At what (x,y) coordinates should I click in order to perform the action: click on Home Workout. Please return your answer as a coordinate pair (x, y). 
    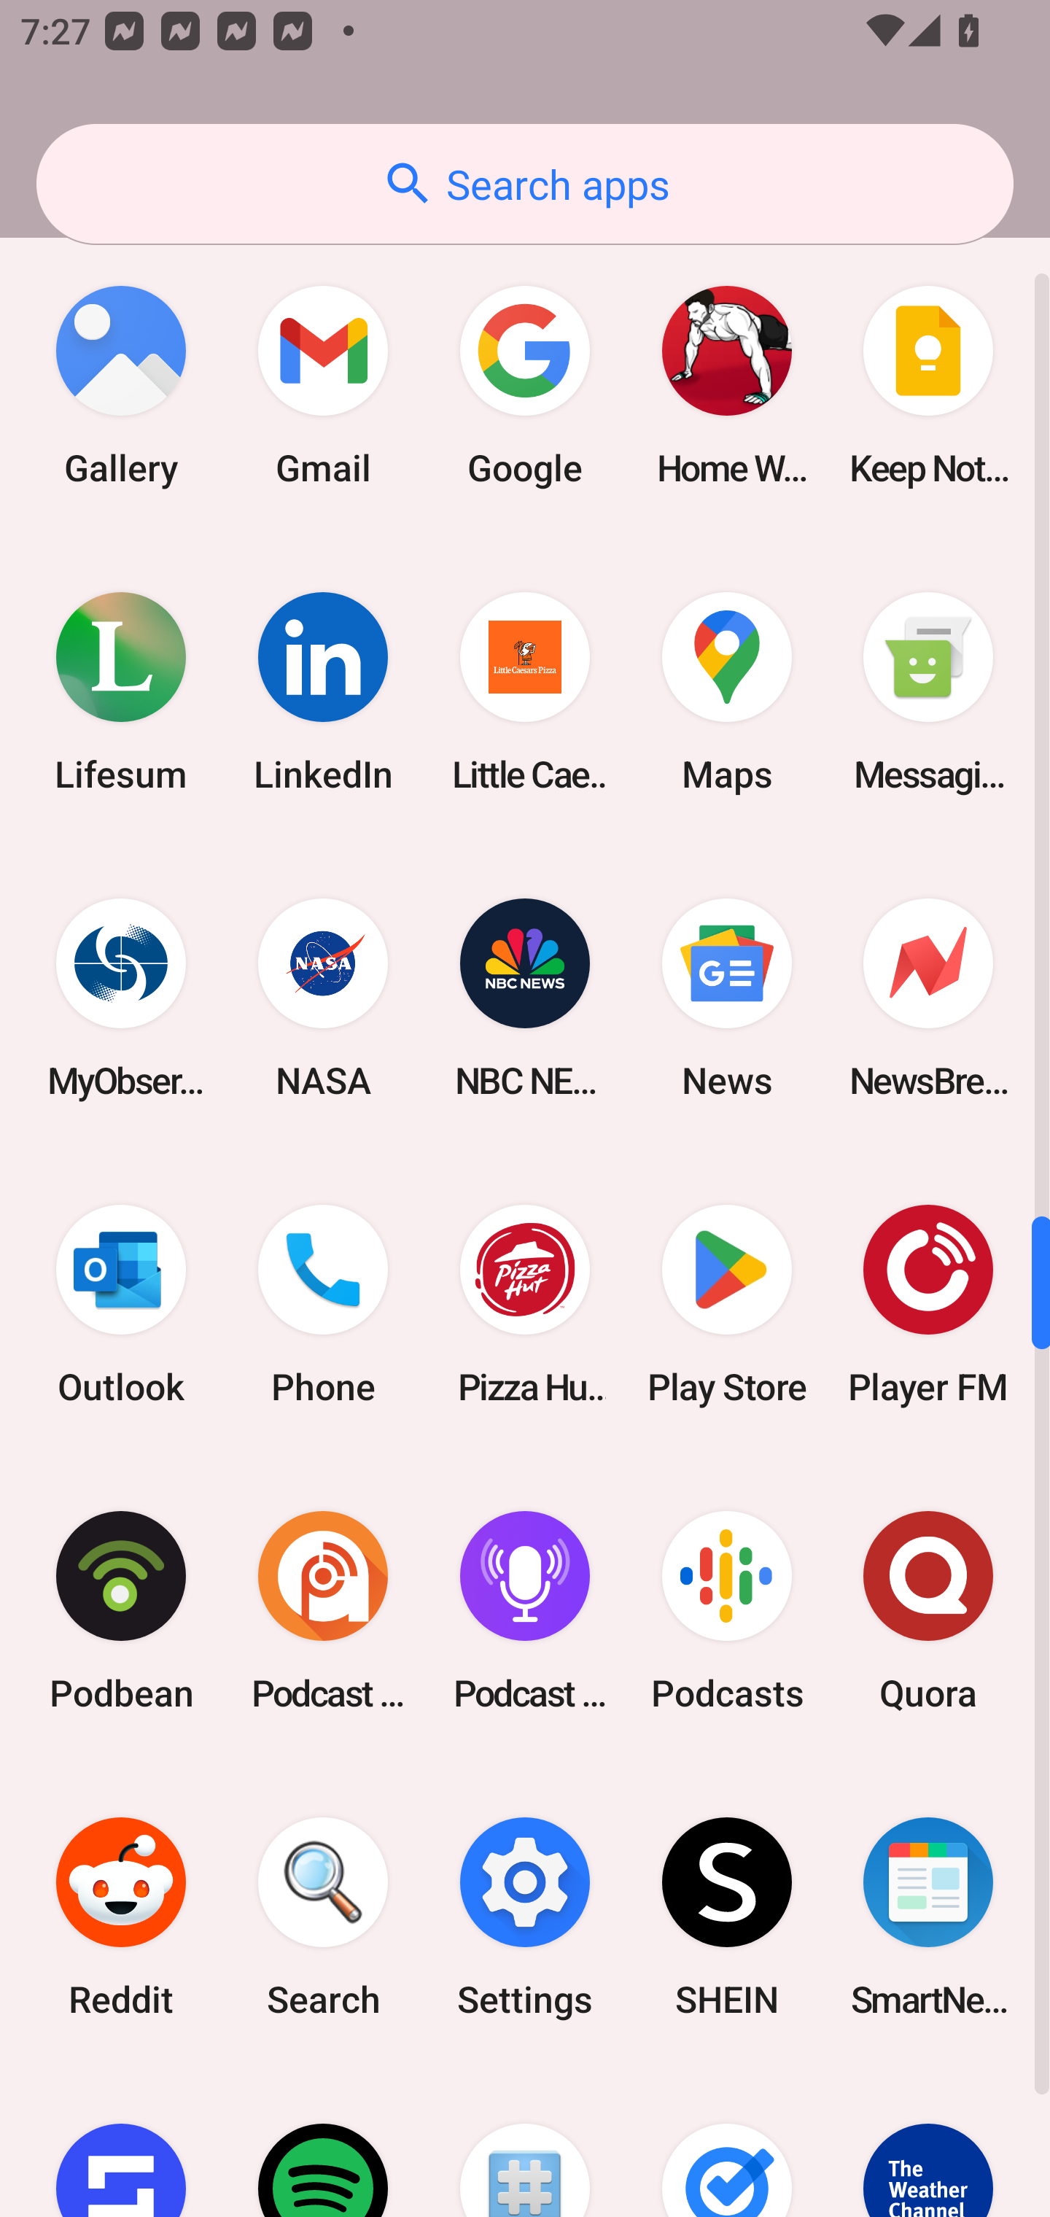
    Looking at the image, I should click on (726, 385).